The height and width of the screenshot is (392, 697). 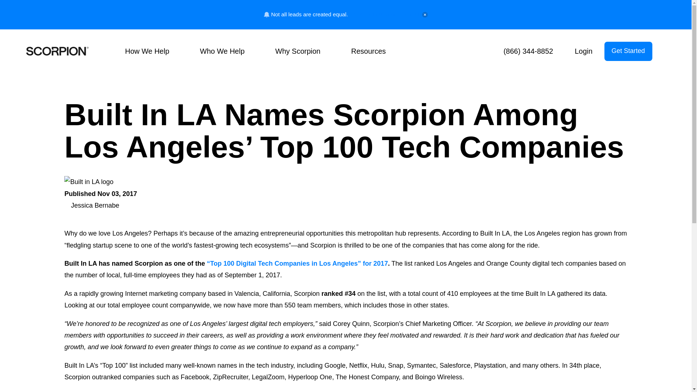 What do you see at coordinates (228, 51) in the screenshot?
I see `Who We Help` at bounding box center [228, 51].